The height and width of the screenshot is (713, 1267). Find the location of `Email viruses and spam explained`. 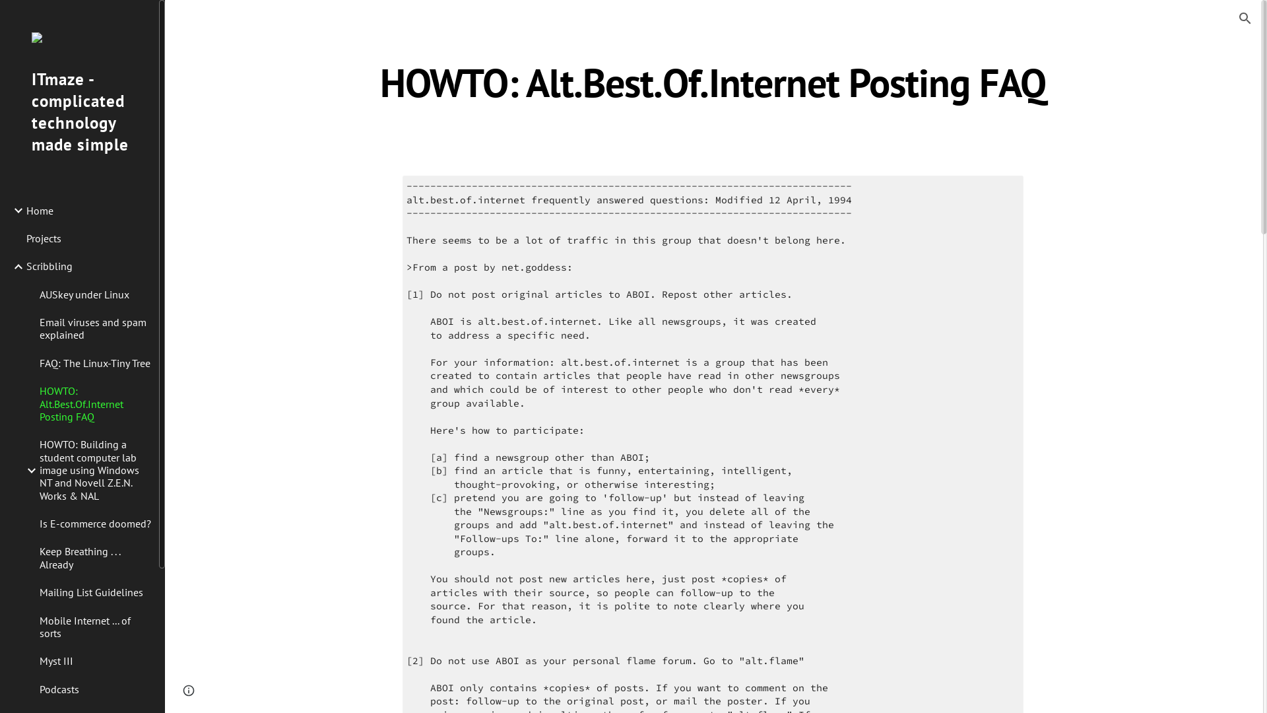

Email viruses and spam explained is located at coordinates (94, 329).